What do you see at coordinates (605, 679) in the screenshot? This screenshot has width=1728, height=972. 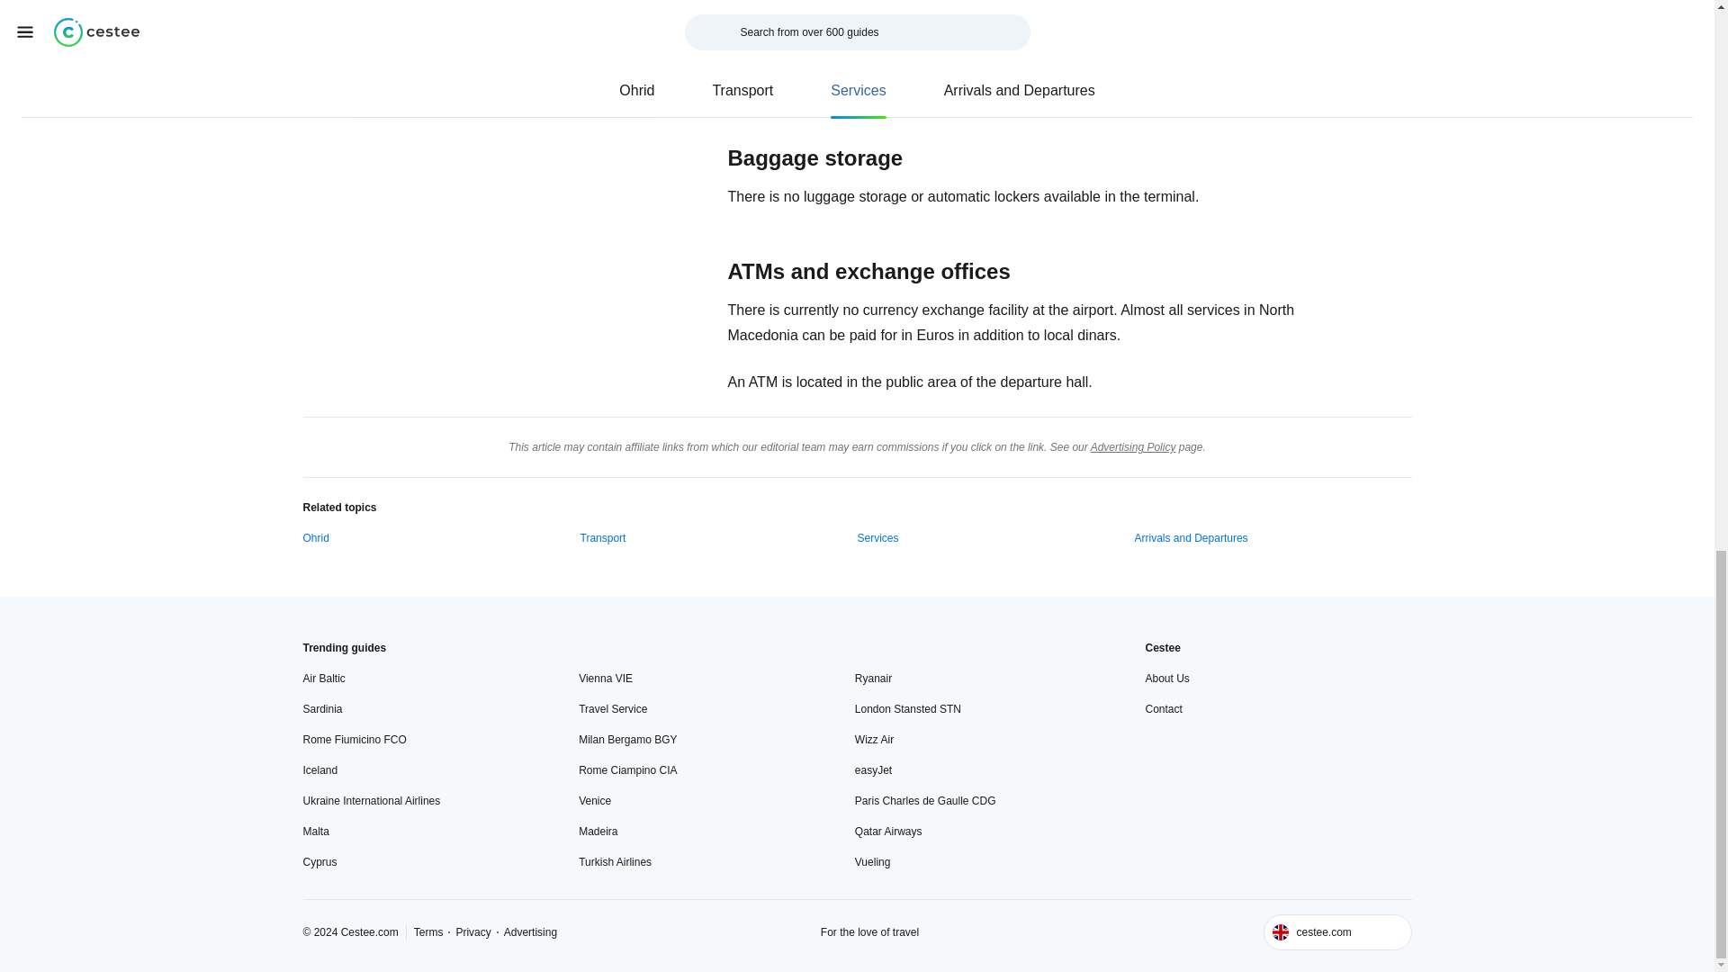 I see `Vienna VIE` at bounding box center [605, 679].